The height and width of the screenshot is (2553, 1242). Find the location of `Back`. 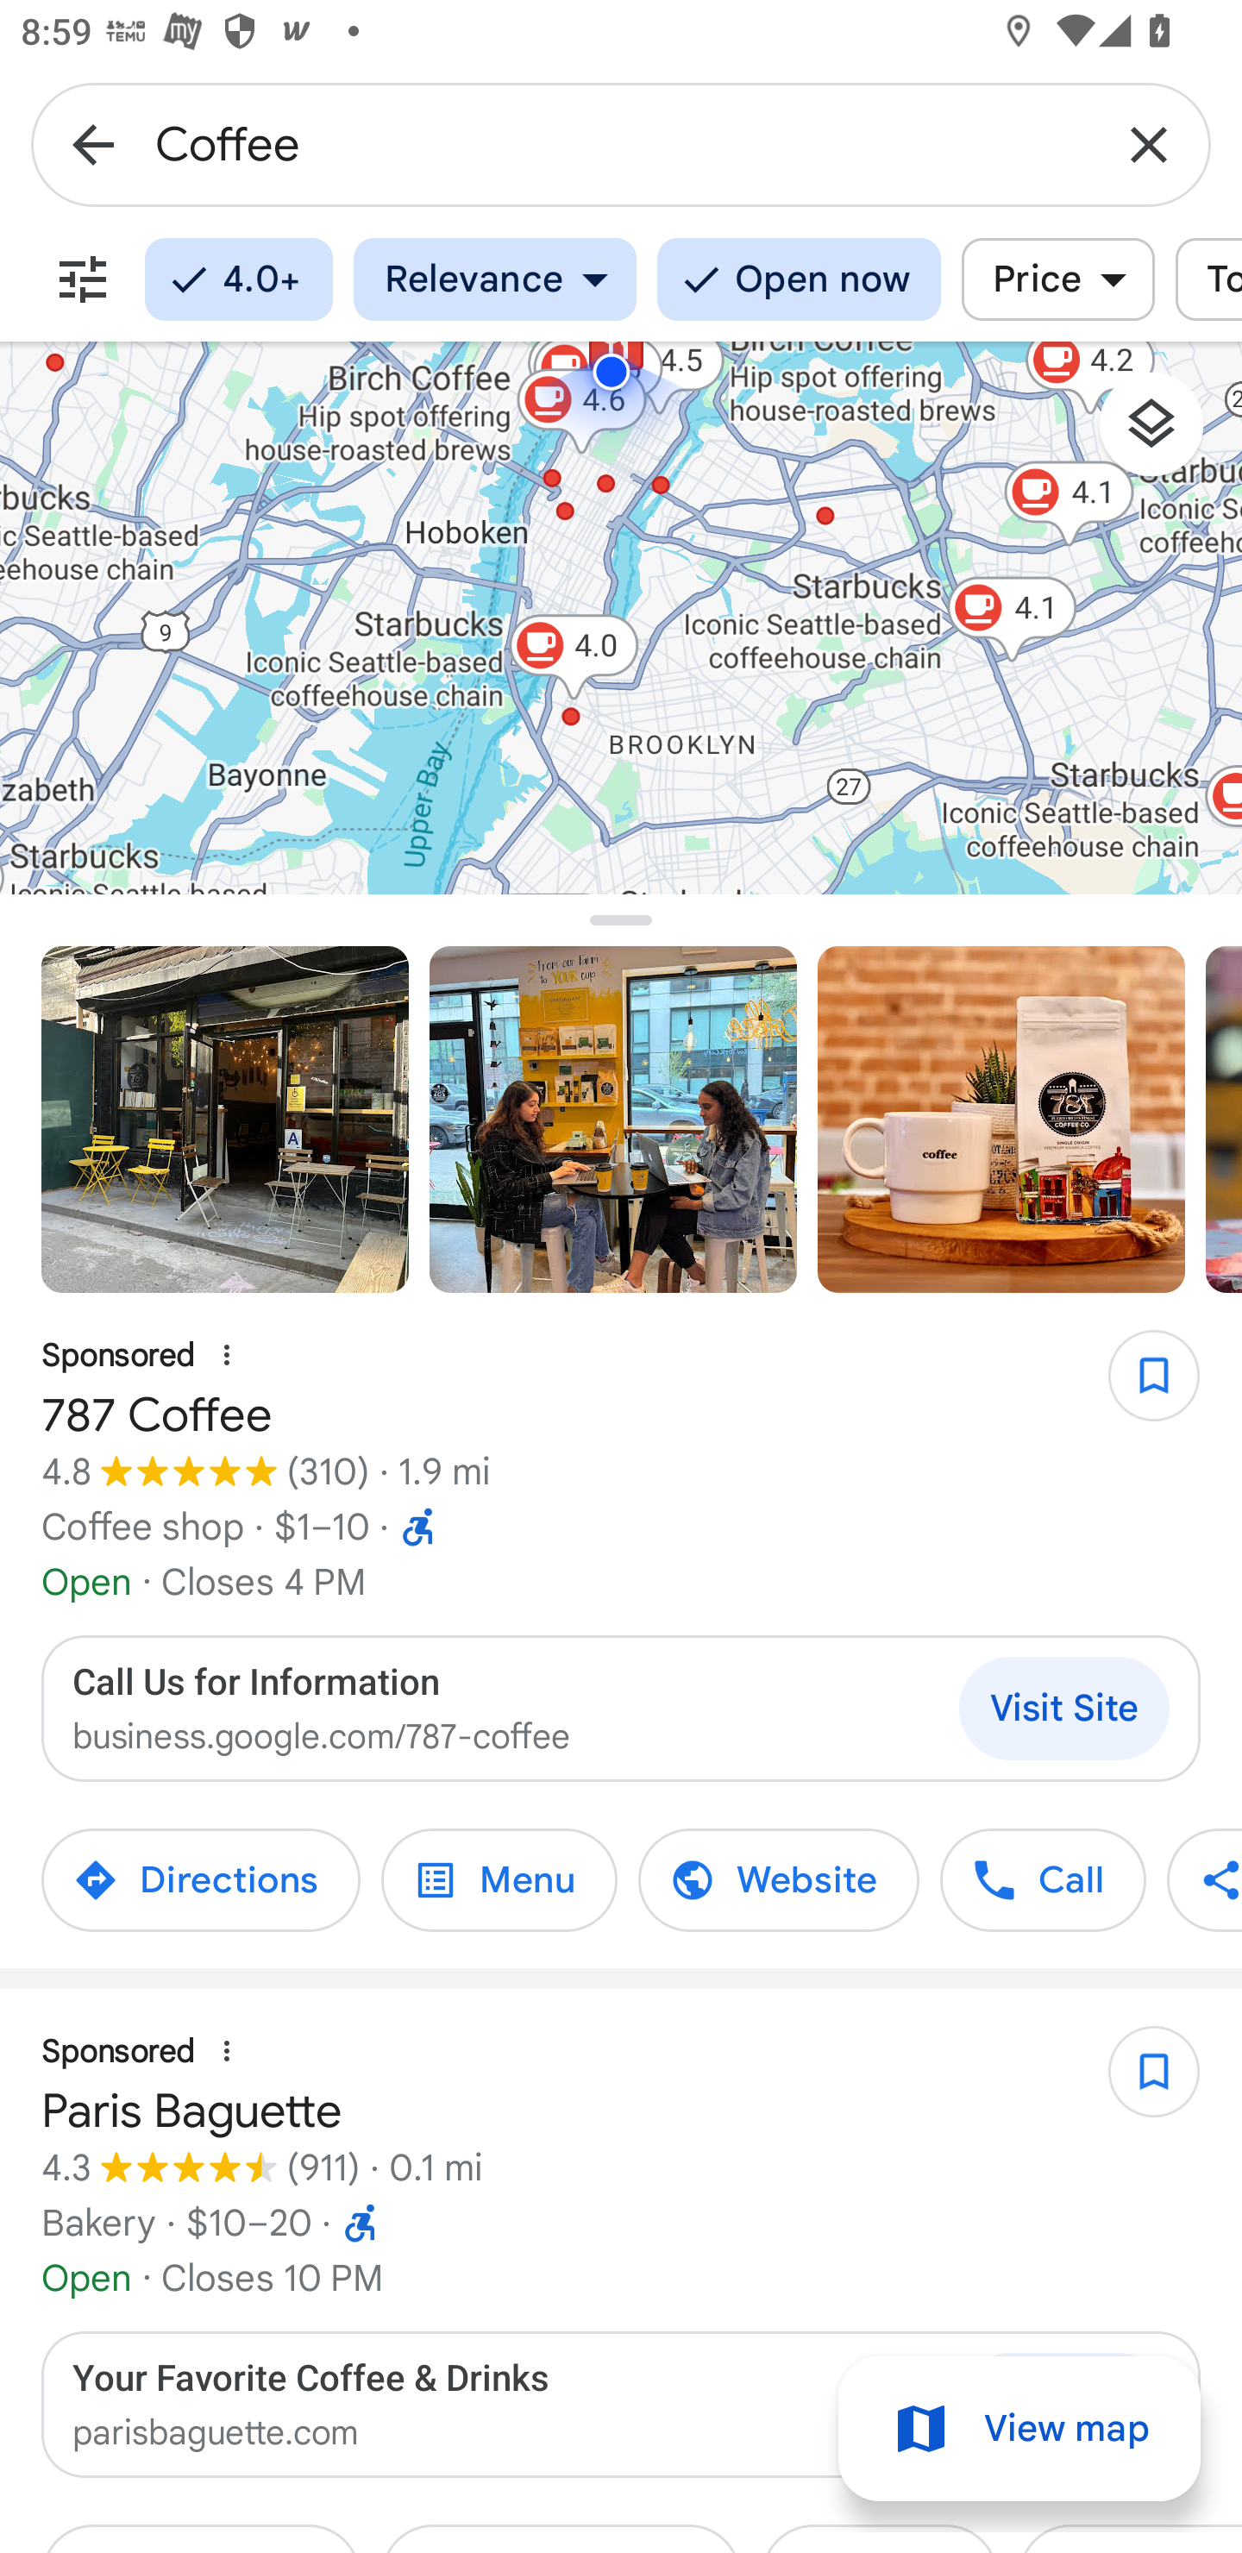

Back is located at coordinates (93, 143).